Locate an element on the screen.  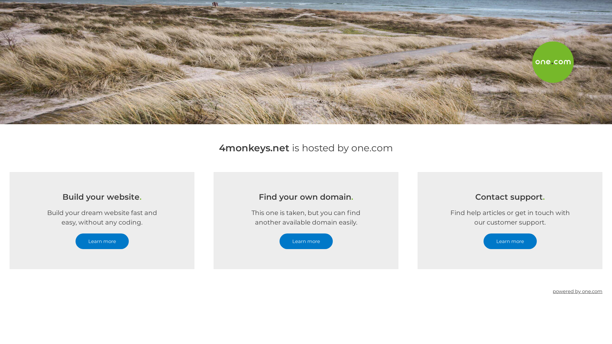
Learn more is located at coordinates (306, 241).